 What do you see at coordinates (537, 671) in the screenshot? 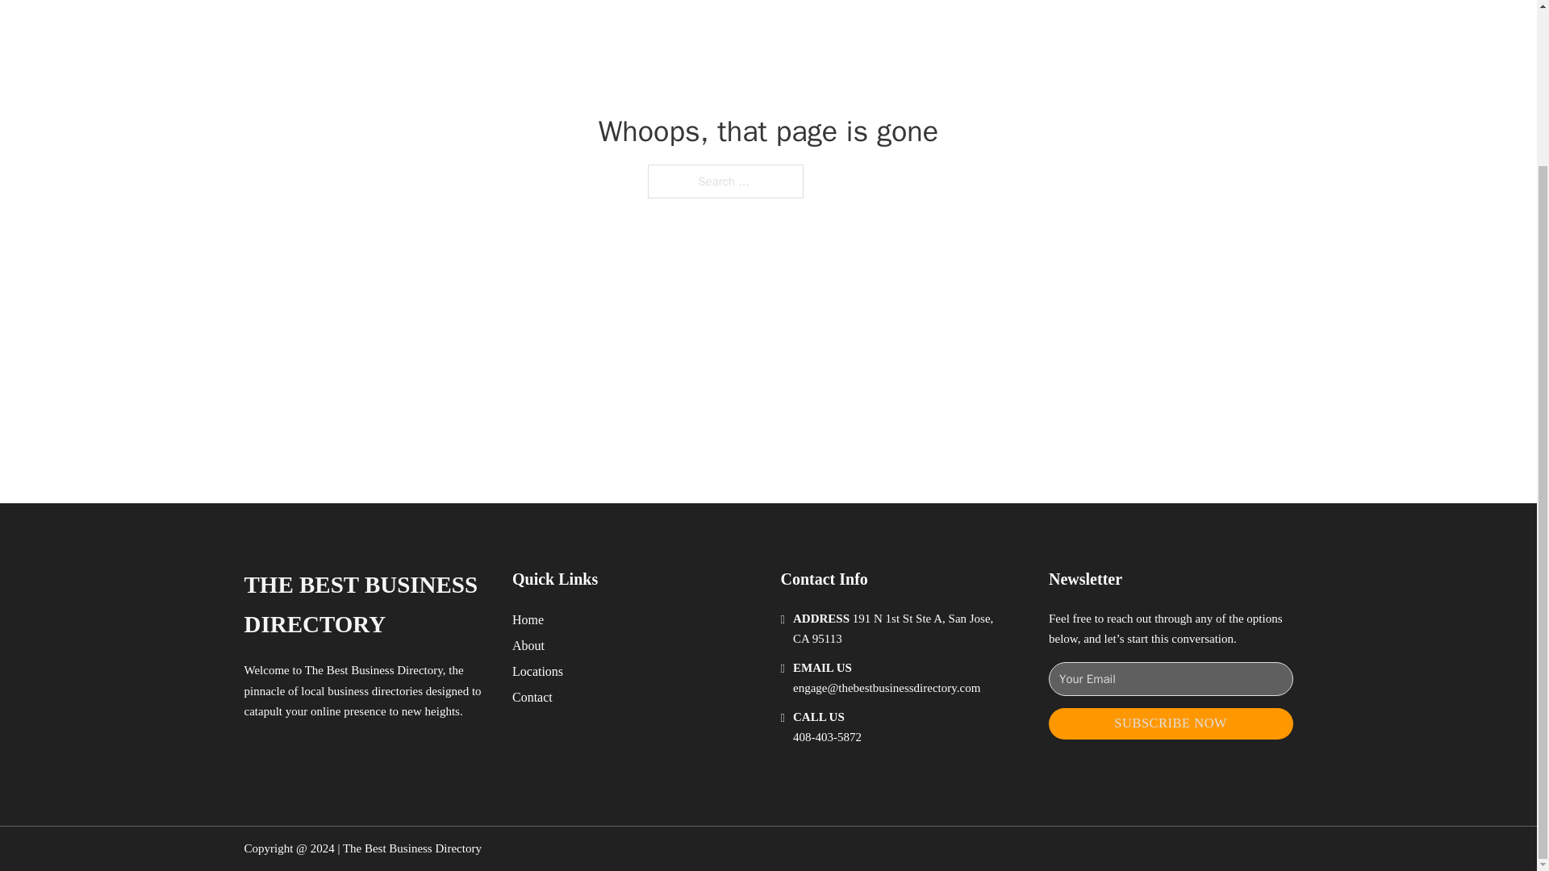
I see `Locations` at bounding box center [537, 671].